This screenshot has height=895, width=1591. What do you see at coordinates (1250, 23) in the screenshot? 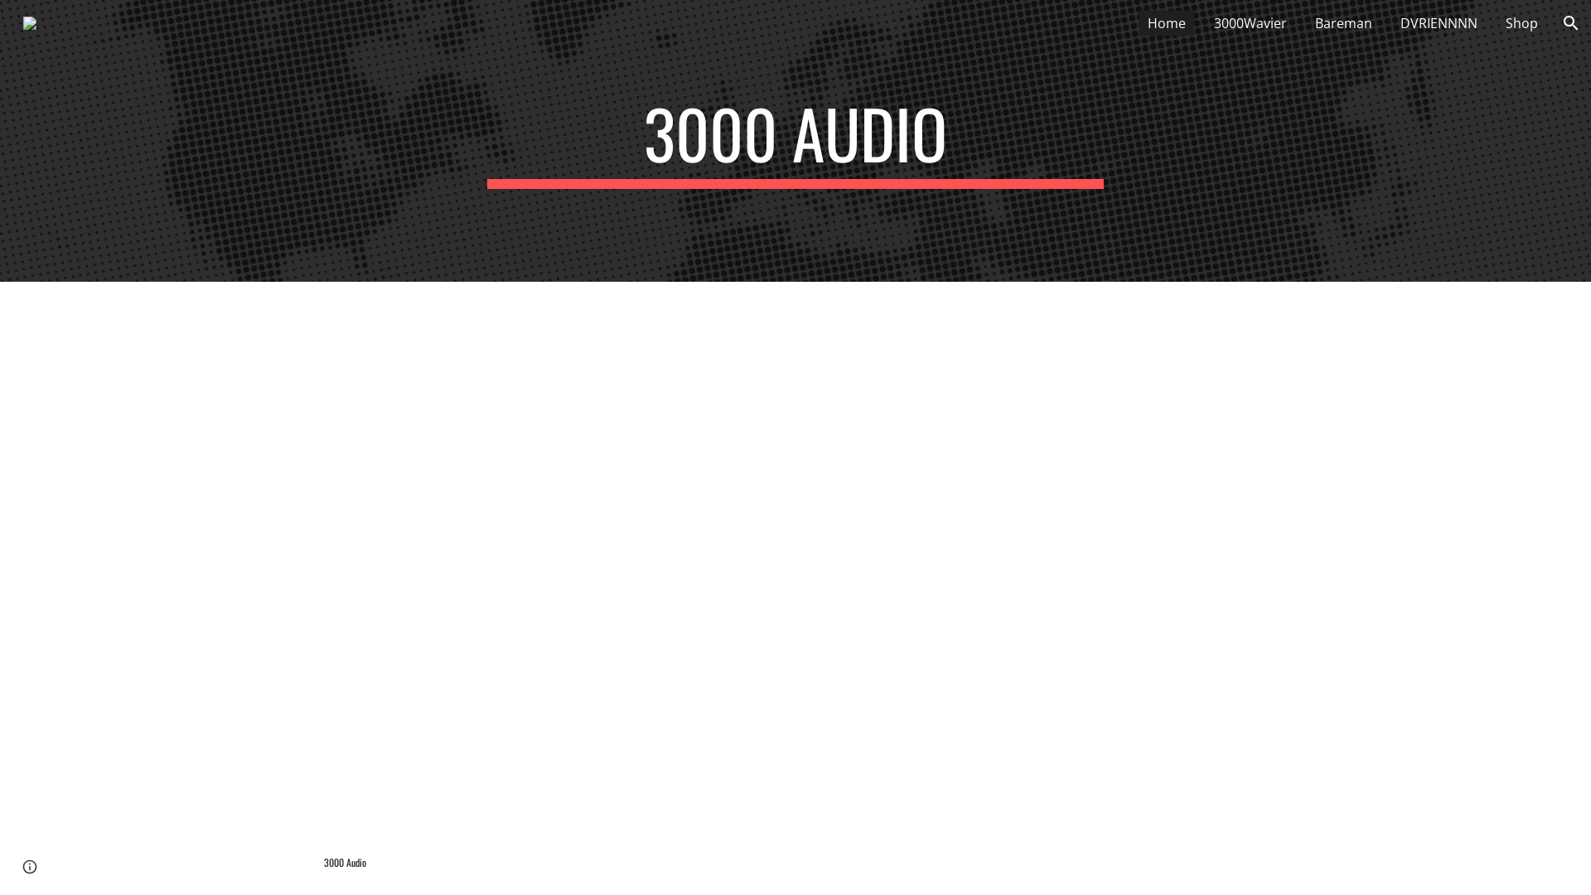
I see `3000Wavier` at bounding box center [1250, 23].